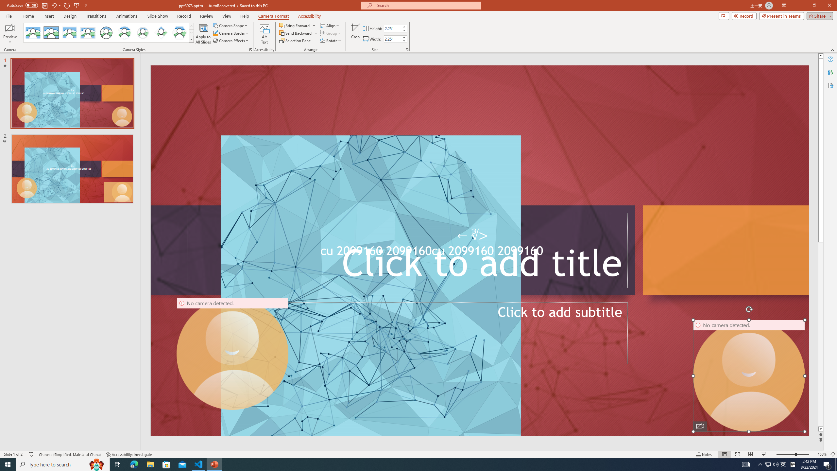  What do you see at coordinates (179, 33) in the screenshot?
I see `Center Shadow Hexagon` at bounding box center [179, 33].